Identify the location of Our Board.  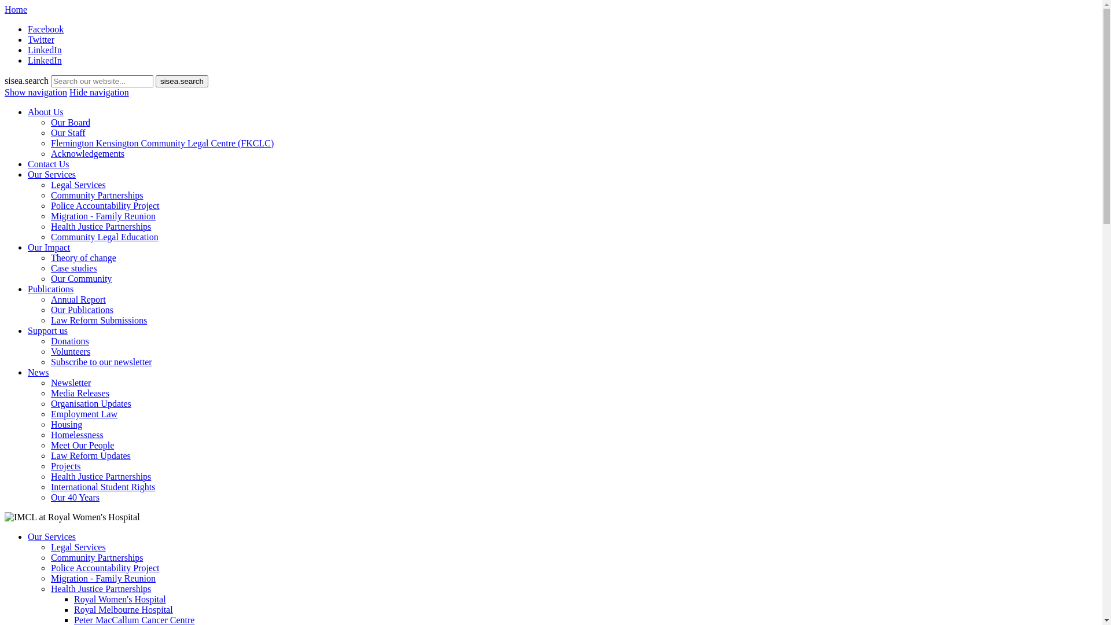
(71, 123).